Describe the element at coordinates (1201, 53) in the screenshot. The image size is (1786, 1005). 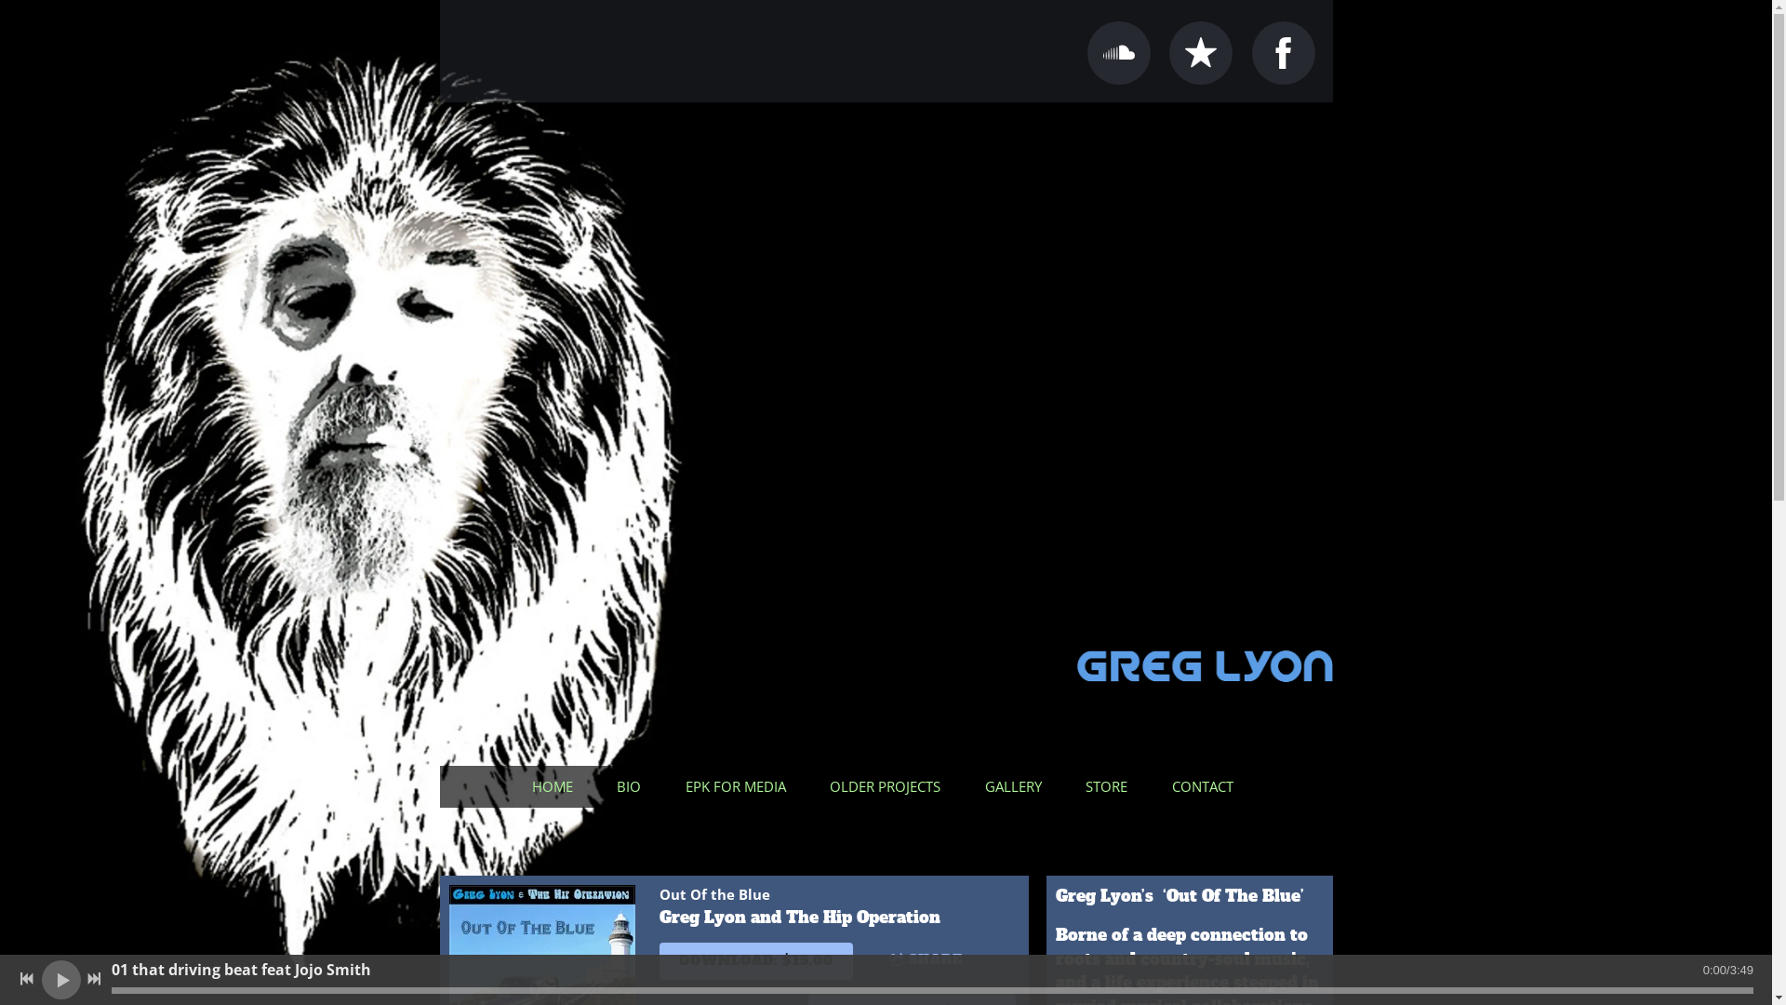
I see `http://itunes.apple.com/au/album/groovin/id885393900` at that location.